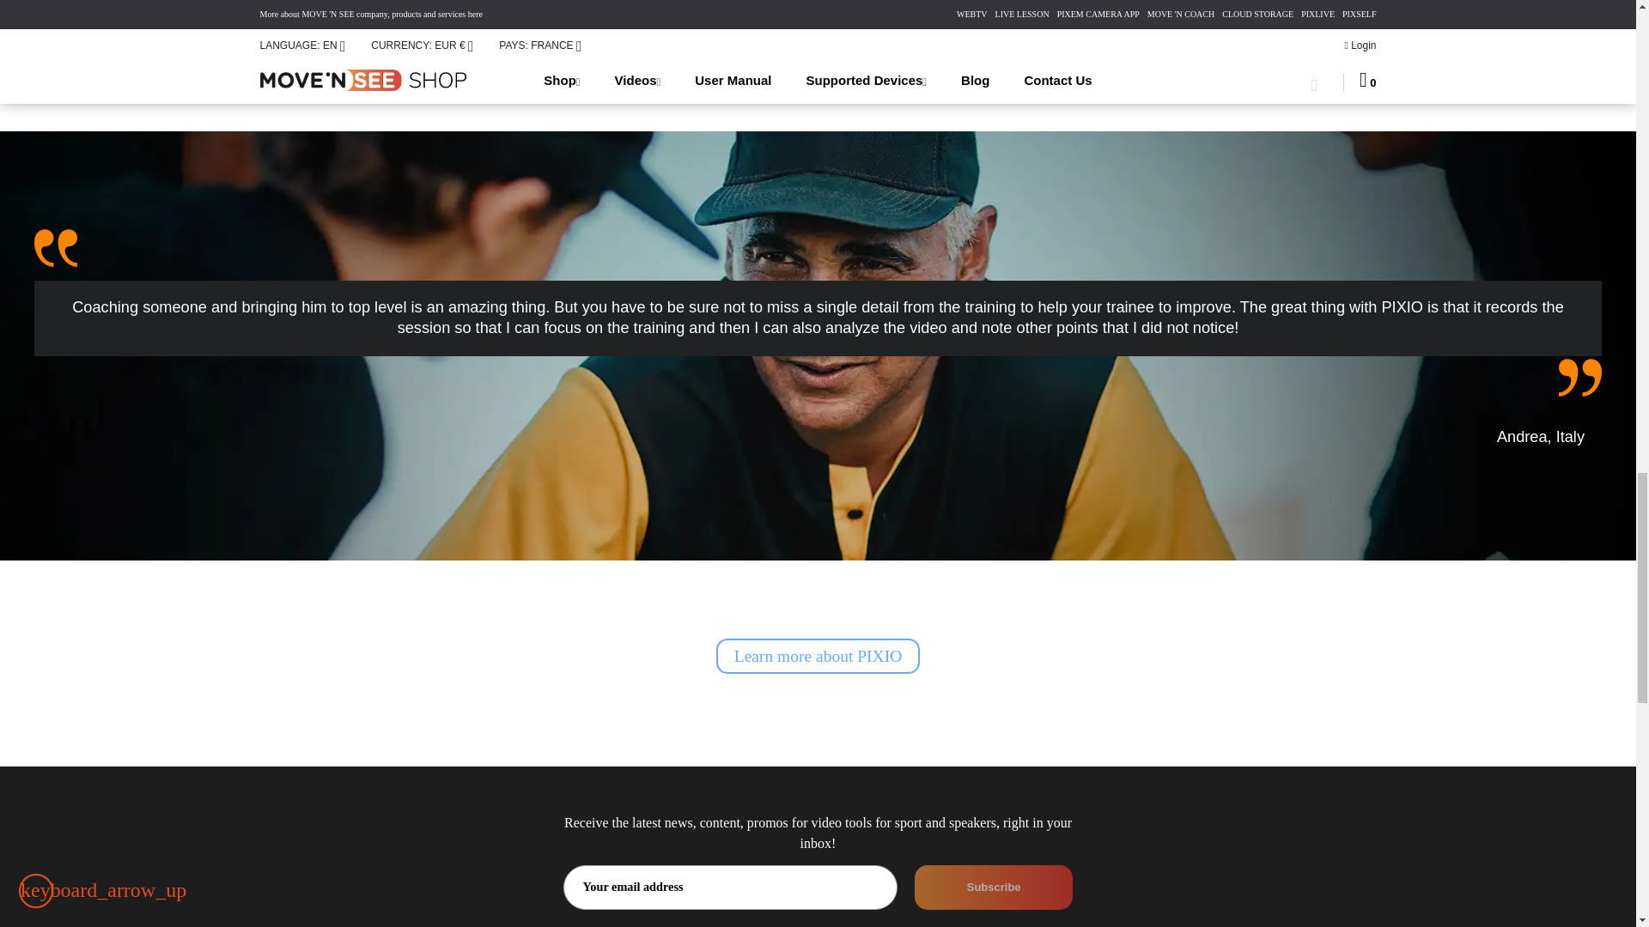 The width and height of the screenshot is (1649, 927). I want to click on  Subscribe    , so click(994, 887).